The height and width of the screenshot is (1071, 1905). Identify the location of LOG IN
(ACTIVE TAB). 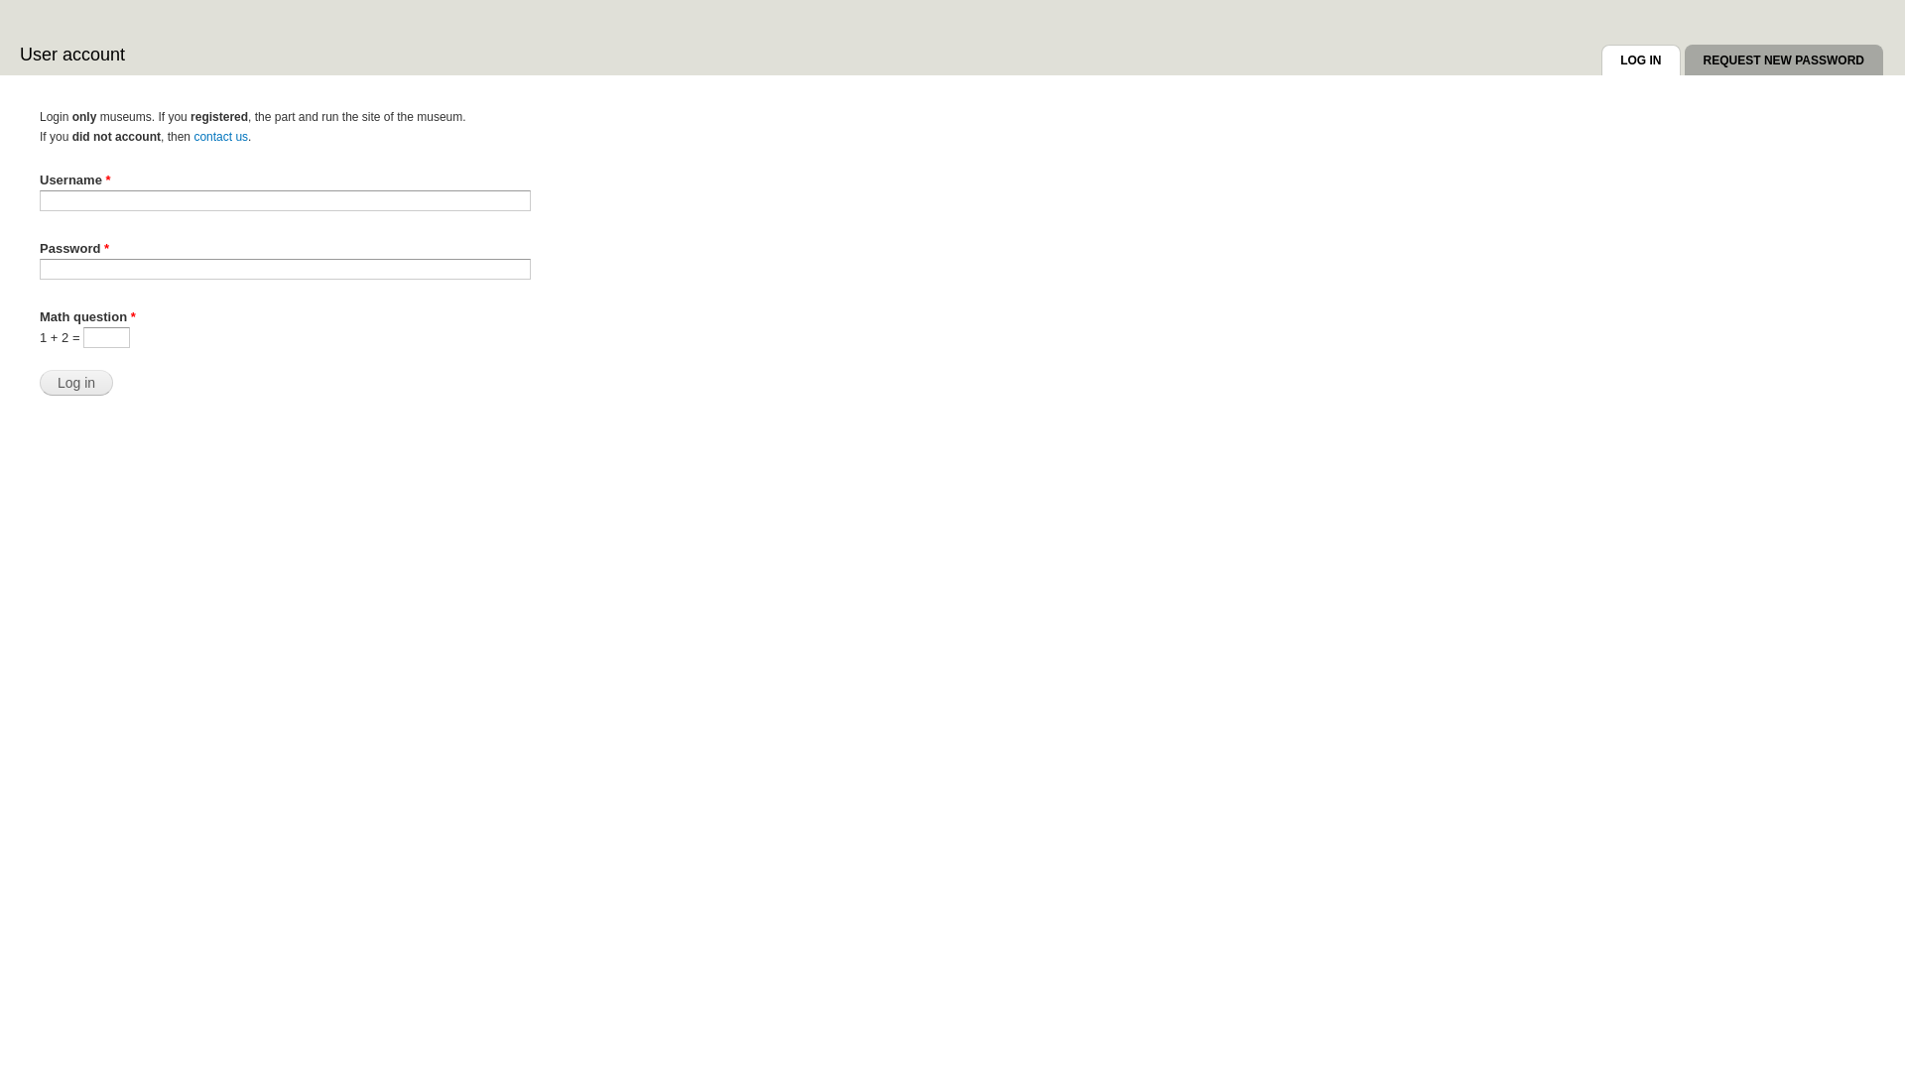
(1641, 64).